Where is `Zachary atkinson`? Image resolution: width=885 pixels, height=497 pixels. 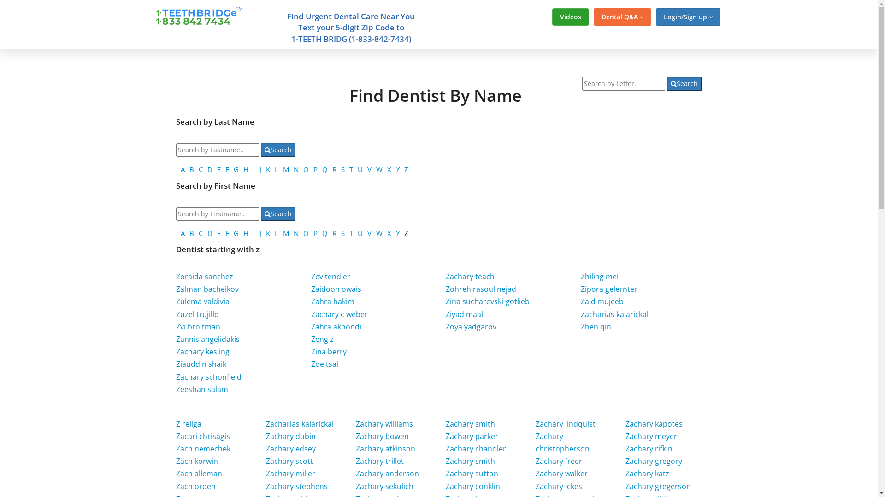 Zachary atkinson is located at coordinates (385, 449).